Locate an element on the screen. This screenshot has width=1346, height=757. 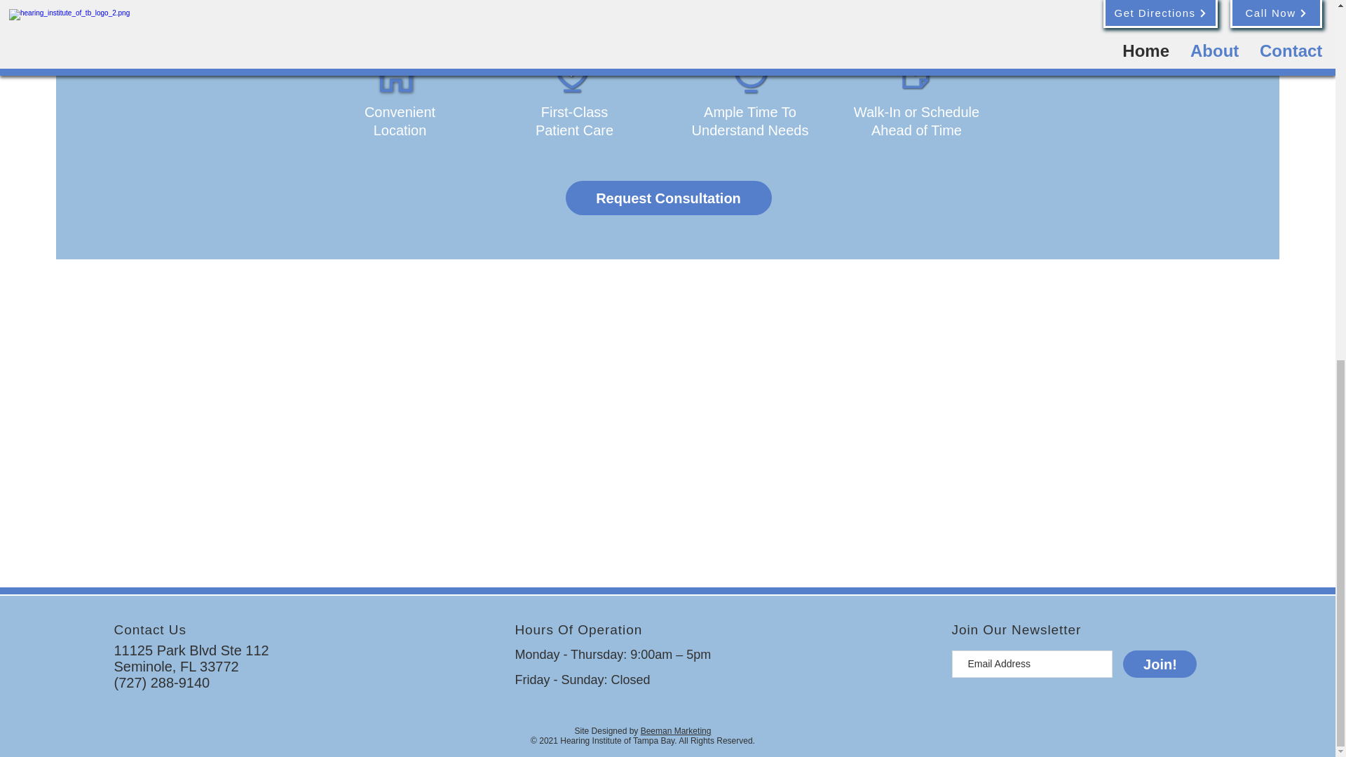
Request Consultation is located at coordinates (668, 198).